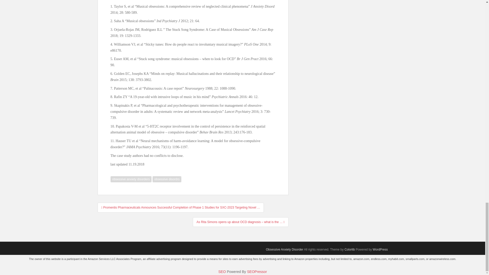 The width and height of the screenshot is (489, 275). Describe the element at coordinates (131, 179) in the screenshot. I see `obsessive anxiety disorders` at that location.